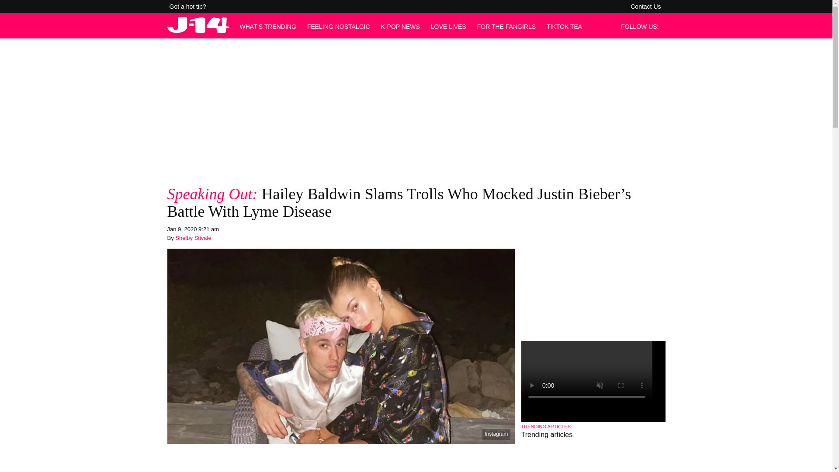 Image resolution: width=839 pixels, height=472 pixels. Describe the element at coordinates (188, 7) in the screenshot. I see `Got a hot tip?` at that location.